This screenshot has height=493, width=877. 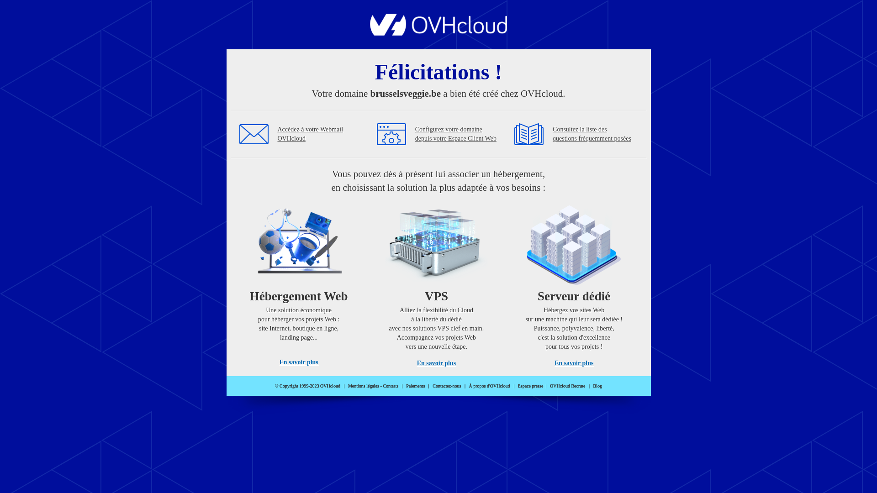 What do you see at coordinates (416, 386) in the screenshot?
I see `Paiements` at bounding box center [416, 386].